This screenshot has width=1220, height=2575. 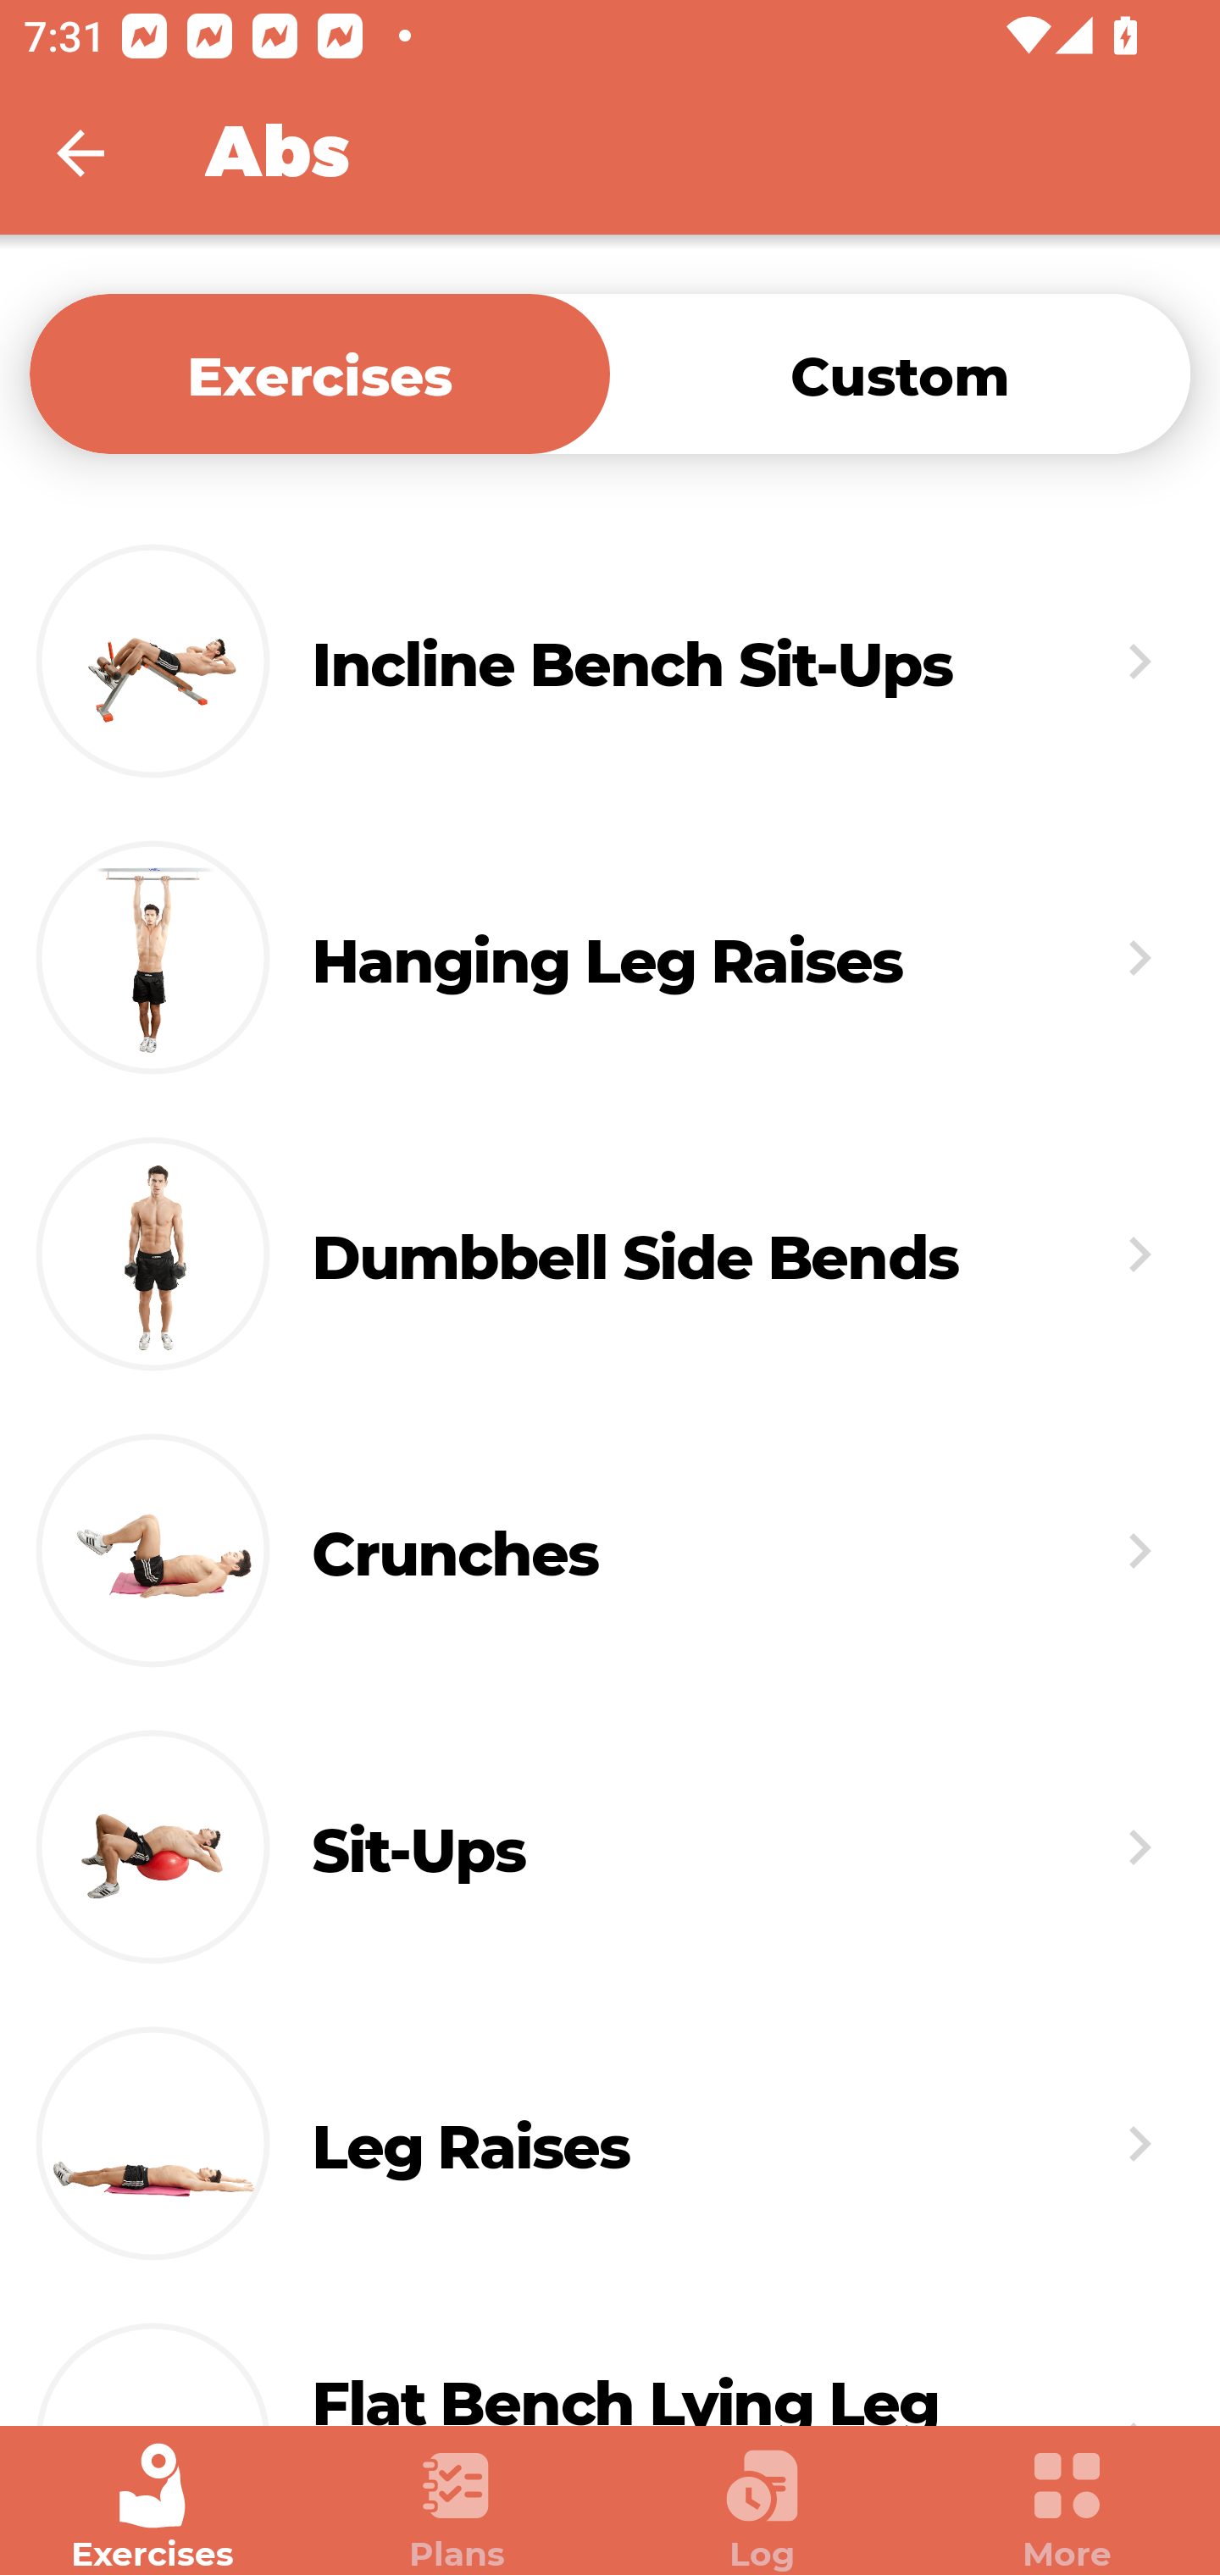 What do you see at coordinates (1067, 2507) in the screenshot?
I see `More` at bounding box center [1067, 2507].